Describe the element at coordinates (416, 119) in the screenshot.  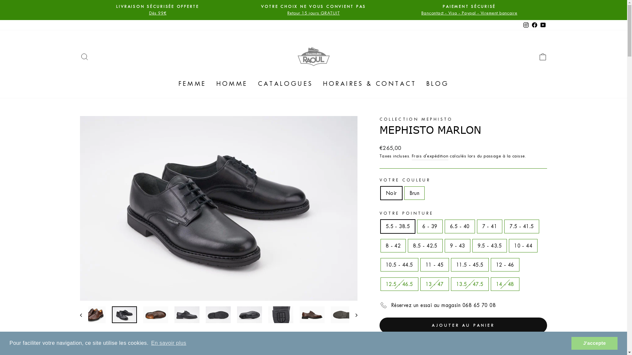
I see `COLLECTION MEPHISTO` at that location.